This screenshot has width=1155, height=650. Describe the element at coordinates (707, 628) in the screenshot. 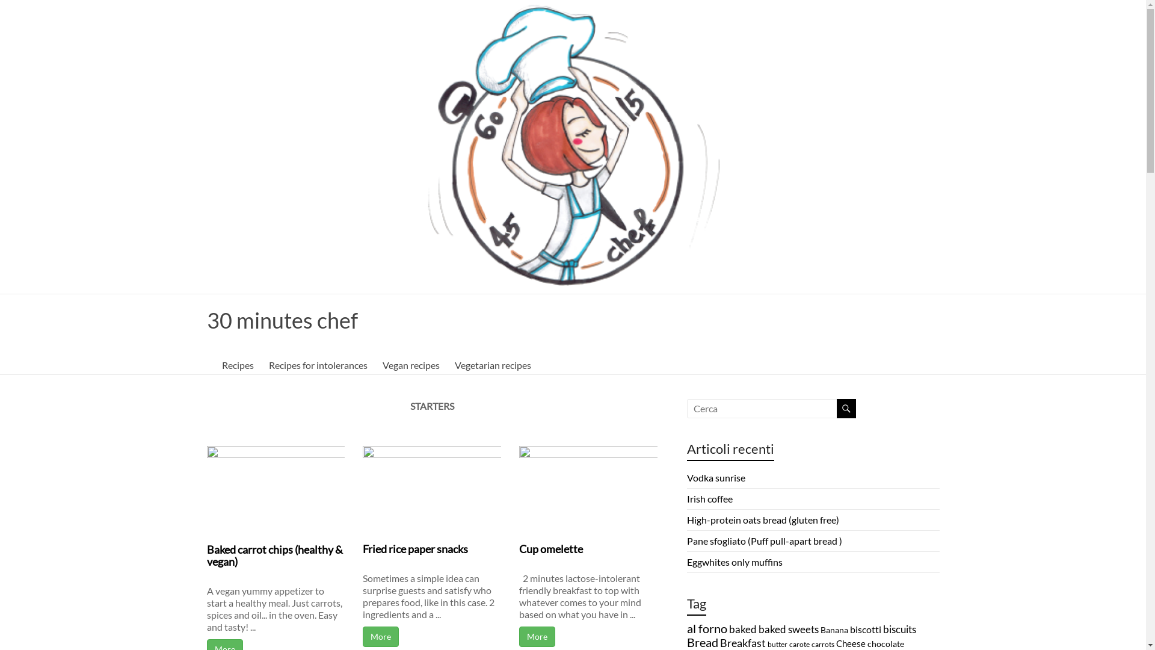

I see `al forno` at that location.